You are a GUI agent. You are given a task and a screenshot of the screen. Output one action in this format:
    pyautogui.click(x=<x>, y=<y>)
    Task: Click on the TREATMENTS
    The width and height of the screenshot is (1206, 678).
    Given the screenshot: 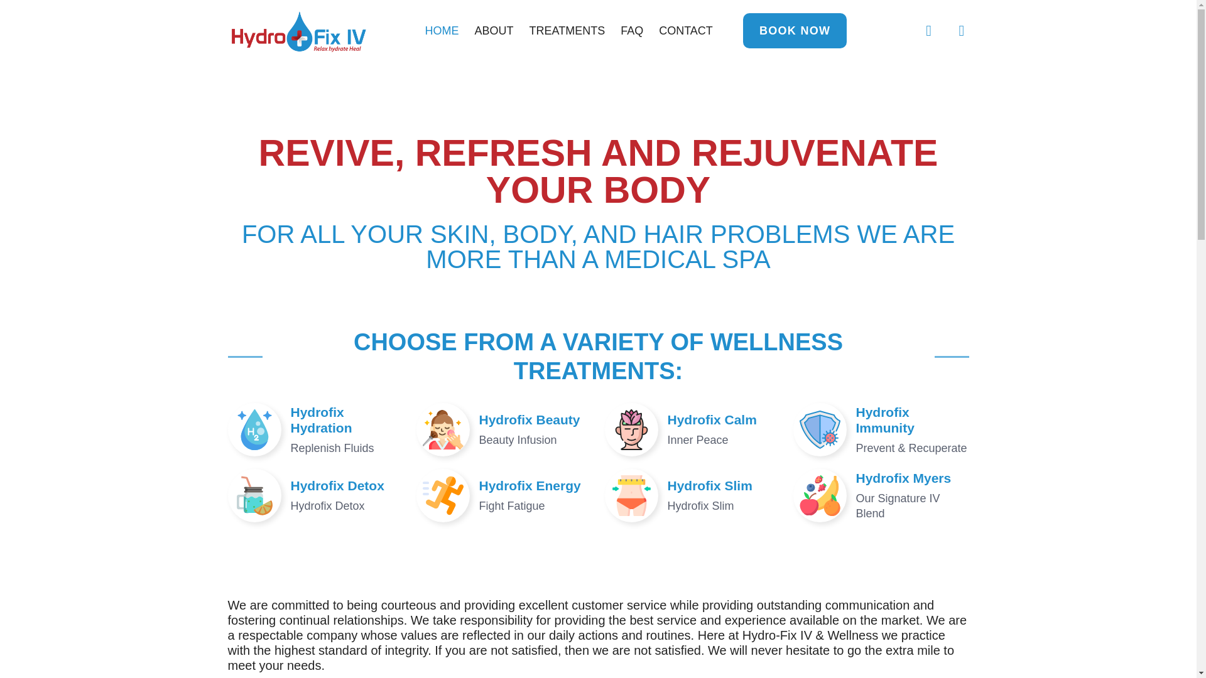 What is the action you would take?
    pyautogui.click(x=567, y=31)
    